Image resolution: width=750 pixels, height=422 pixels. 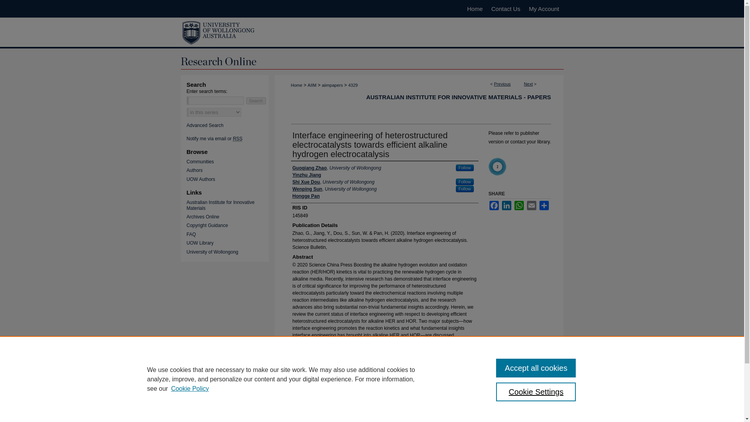 What do you see at coordinates (205, 125) in the screenshot?
I see `Advanced Search` at bounding box center [205, 125].